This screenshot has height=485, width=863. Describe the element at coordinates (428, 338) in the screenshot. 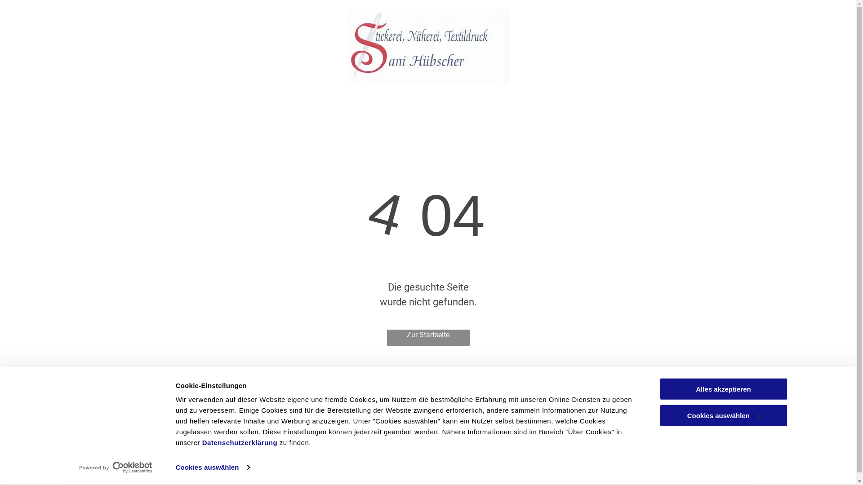

I see `Zur Startseite` at that location.